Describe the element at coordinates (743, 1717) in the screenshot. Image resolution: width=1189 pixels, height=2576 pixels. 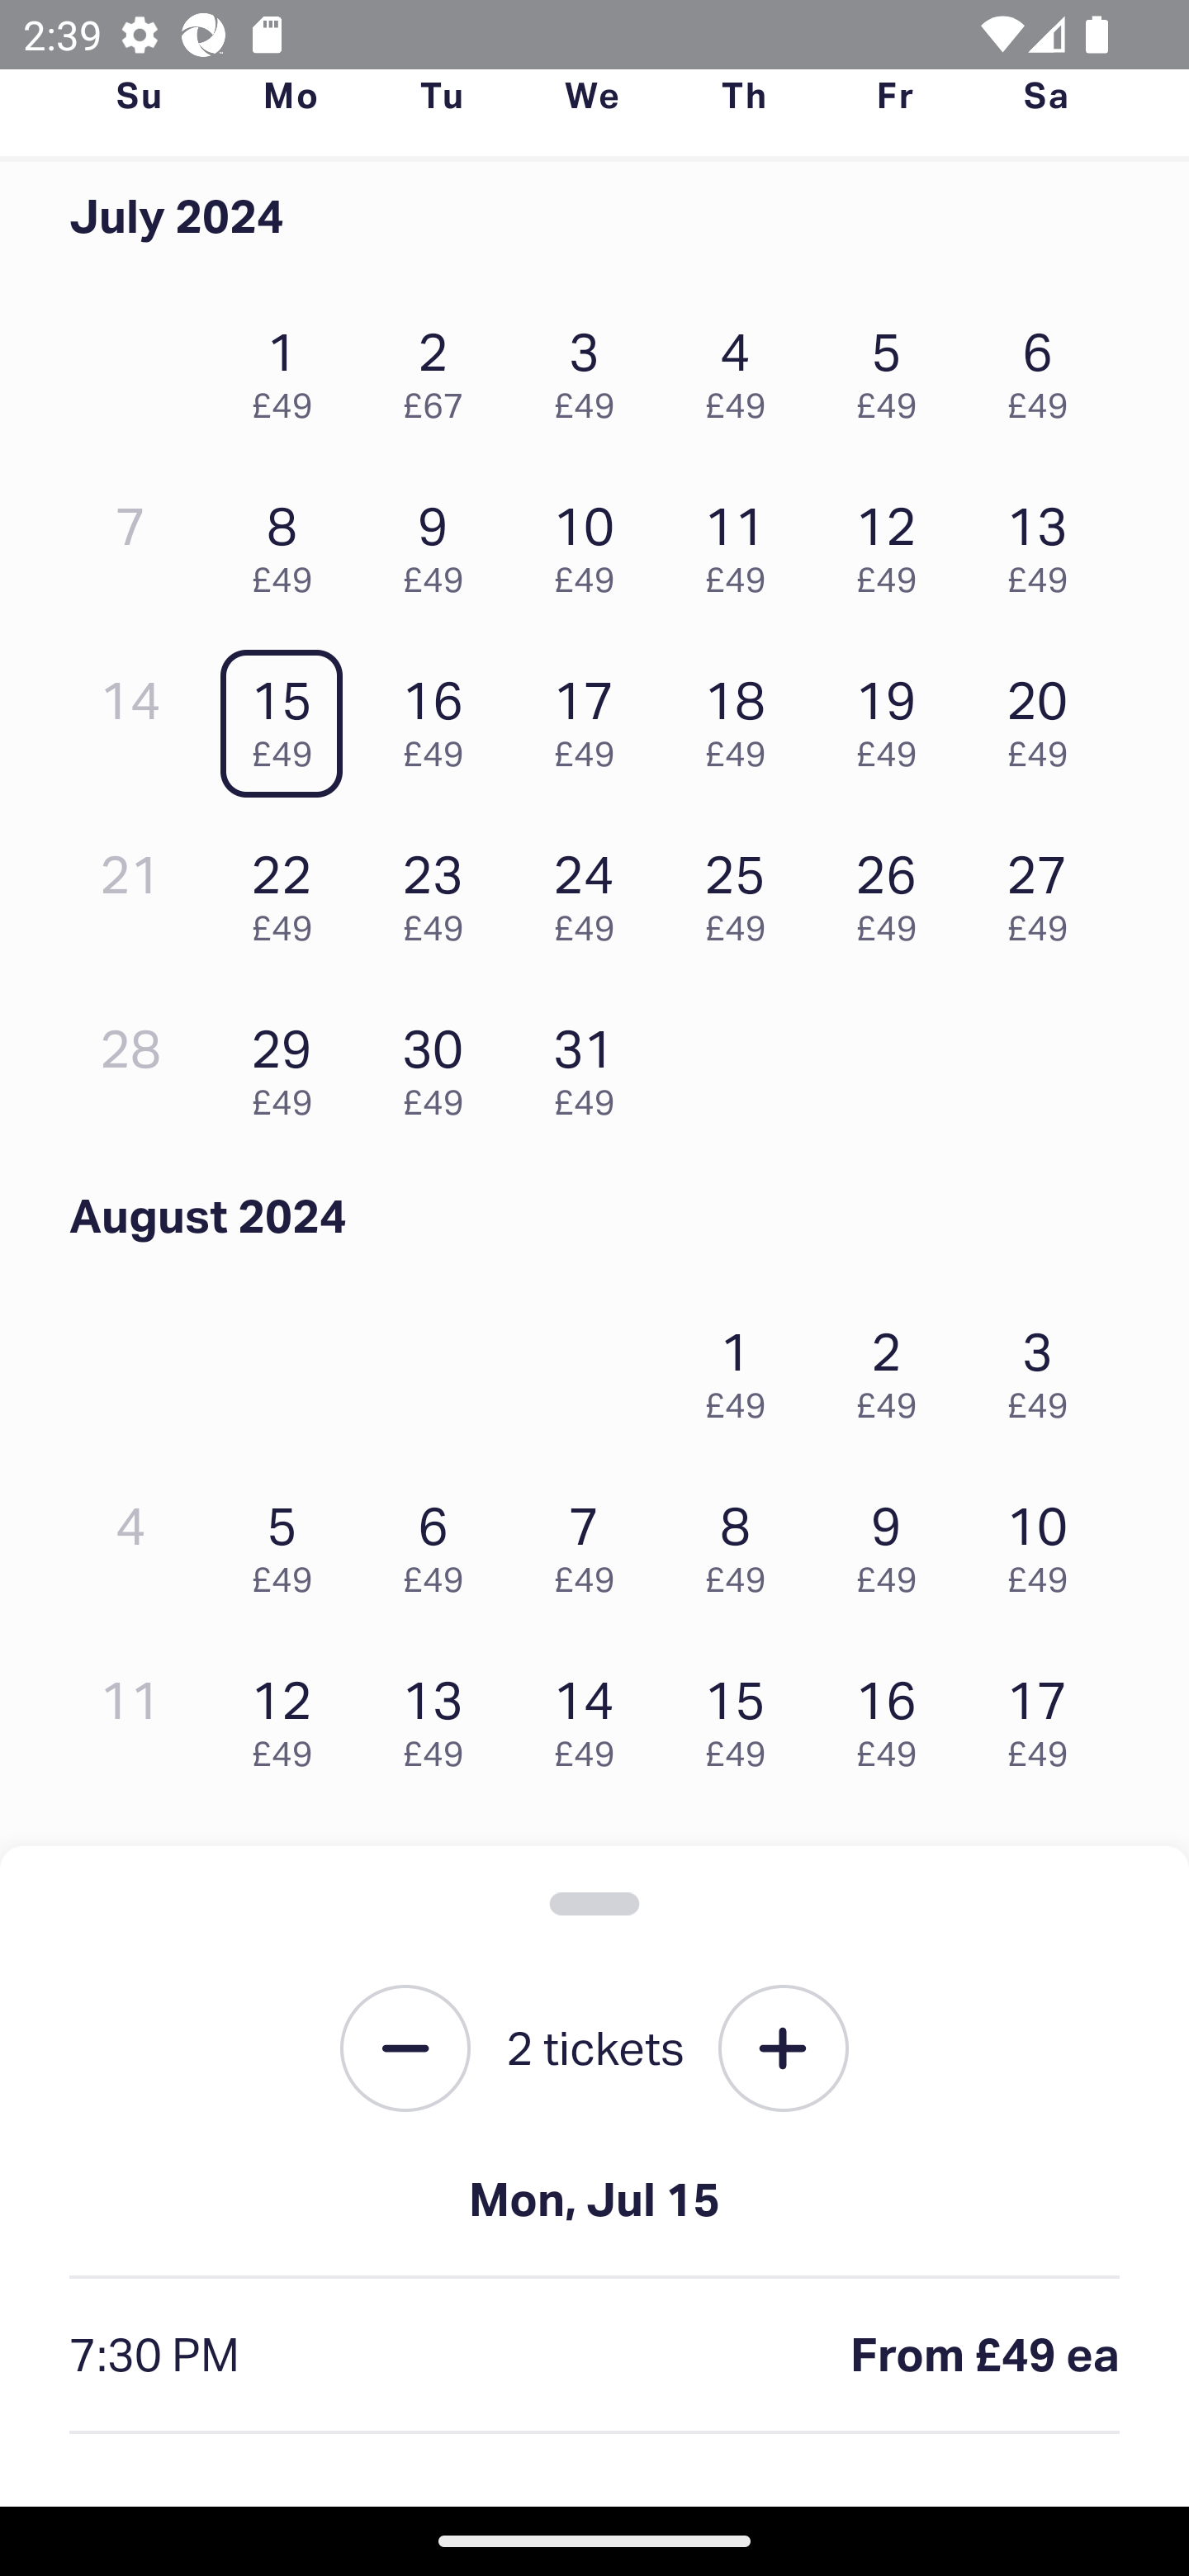
I see `15 £49` at that location.